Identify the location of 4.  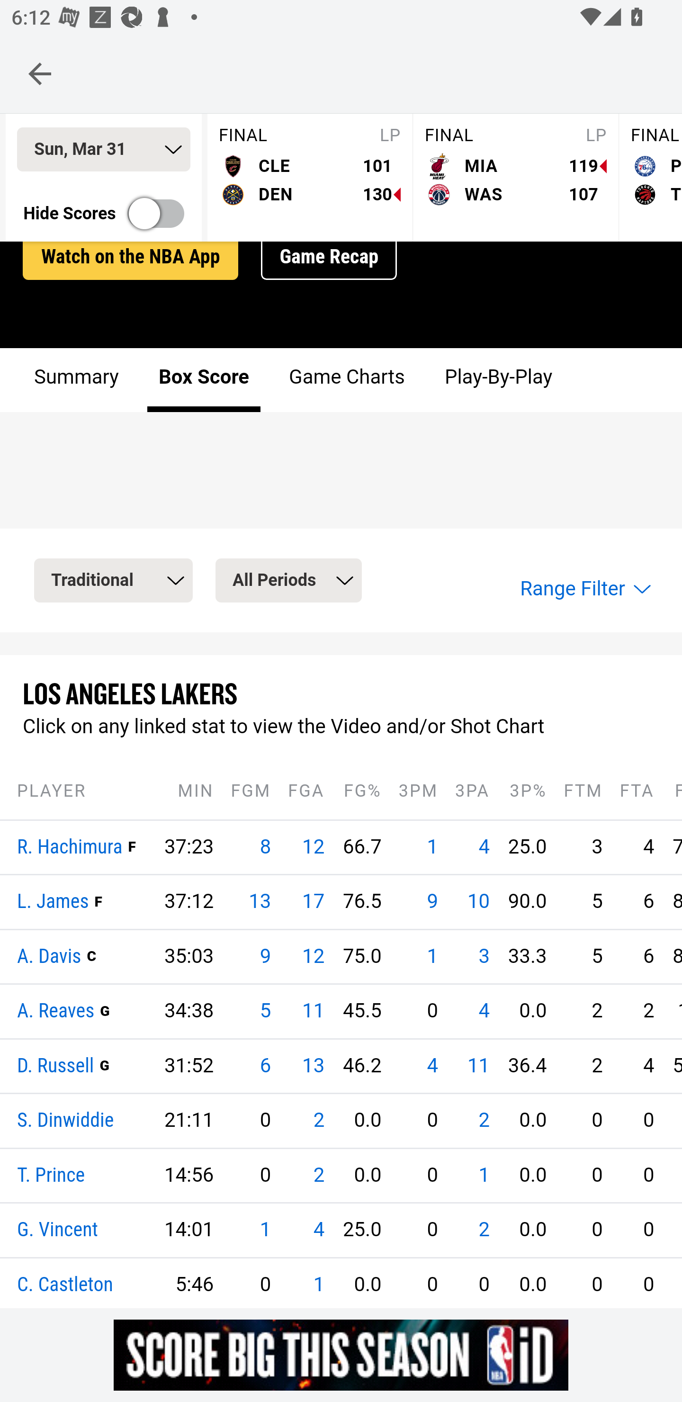
(484, 1013).